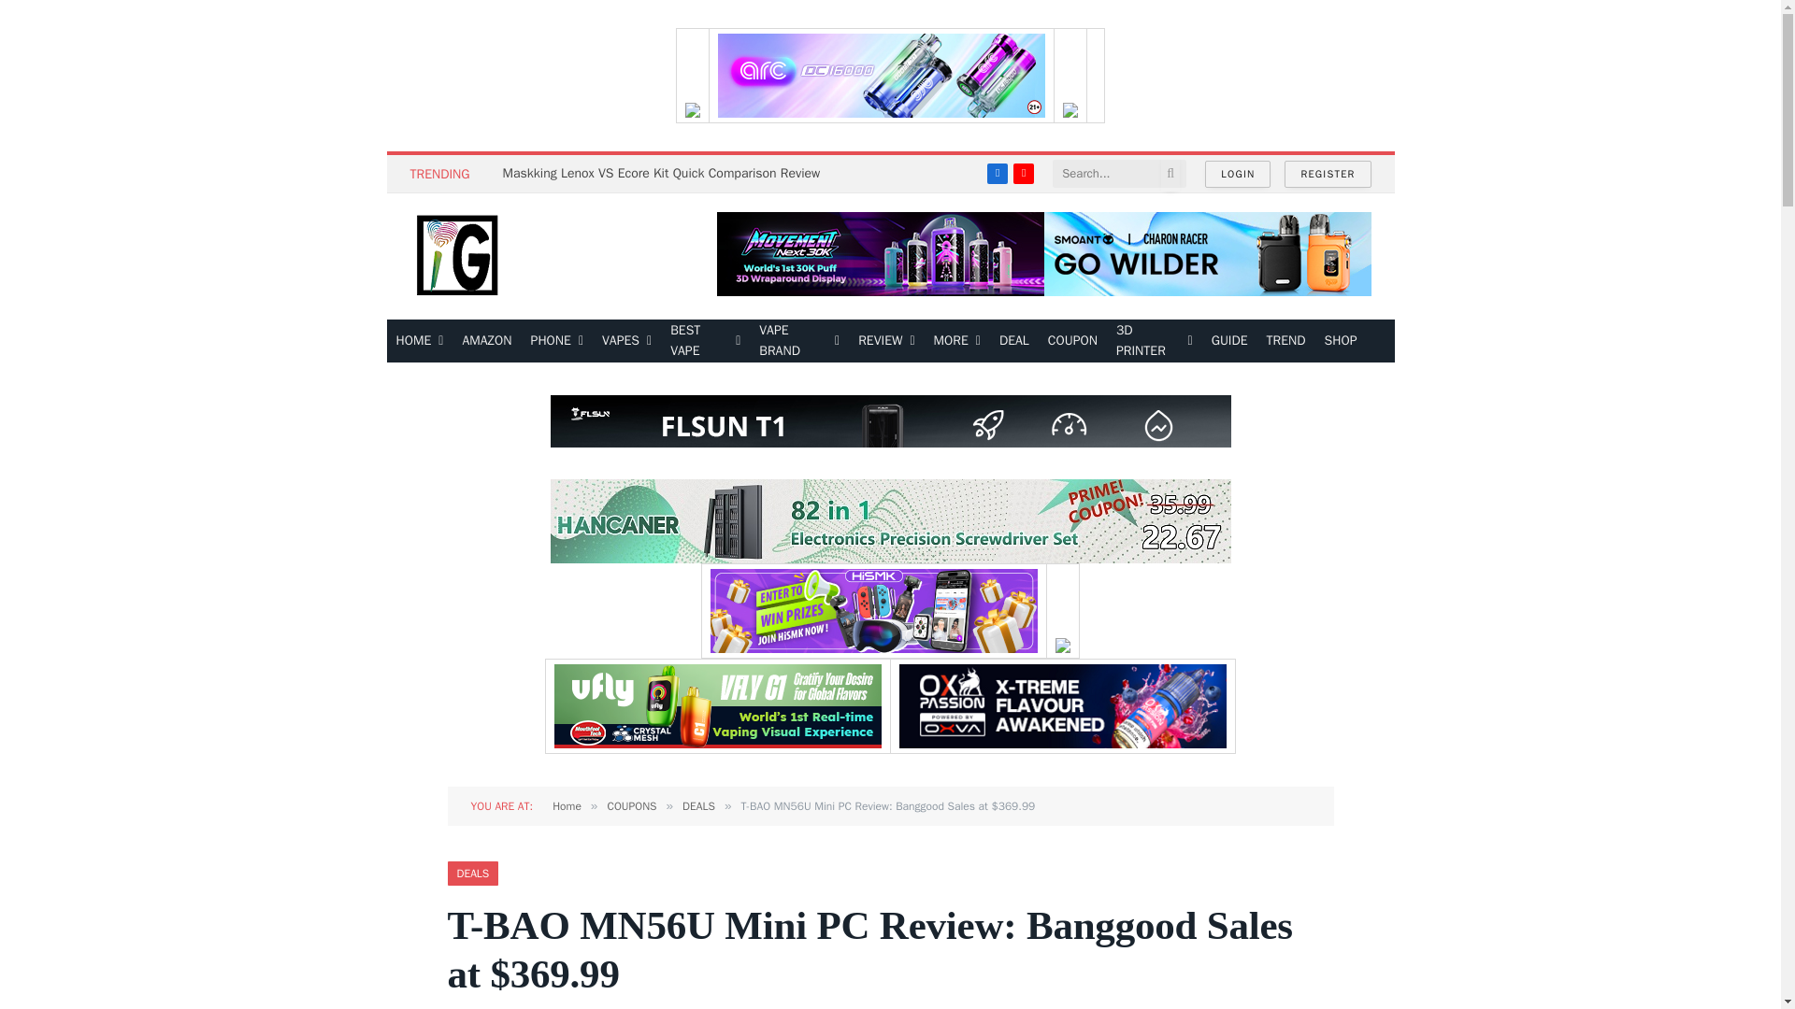 This screenshot has width=1795, height=1009. I want to click on PHONE, so click(557, 340).